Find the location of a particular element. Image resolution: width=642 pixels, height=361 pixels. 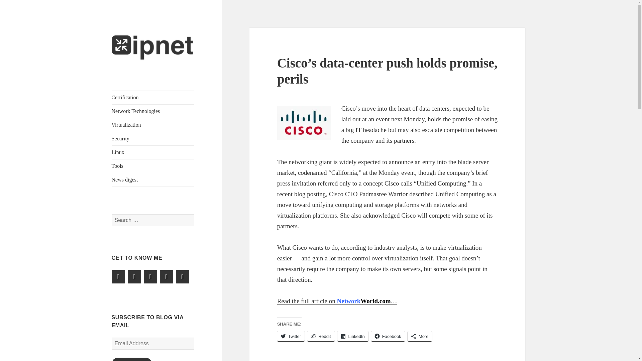

500px is located at coordinates (183, 276).